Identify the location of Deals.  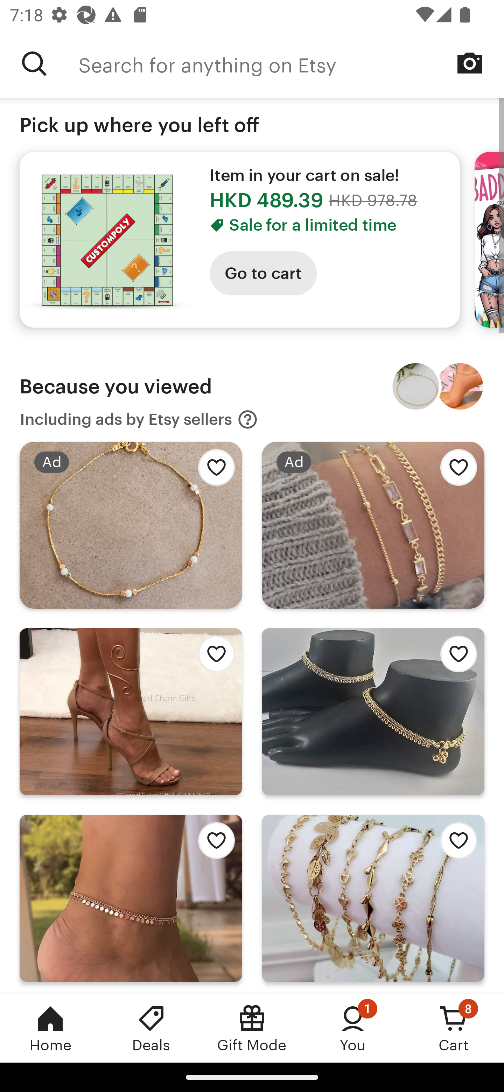
(151, 1028).